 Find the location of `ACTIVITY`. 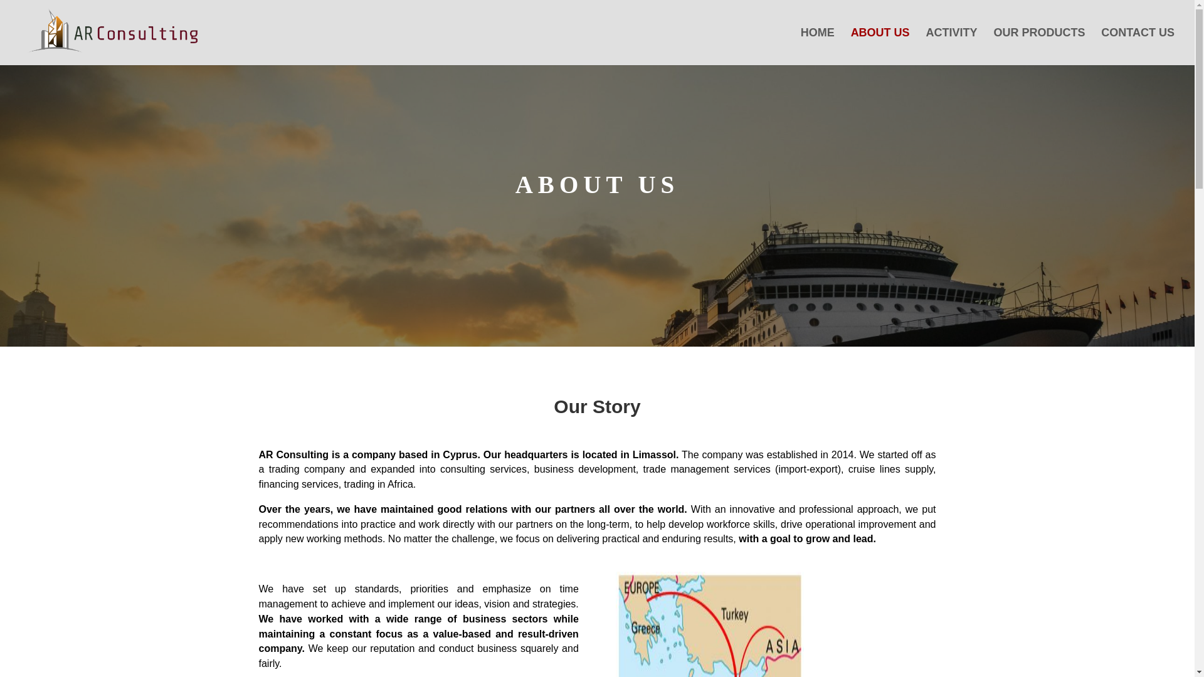

ACTIVITY is located at coordinates (952, 46).